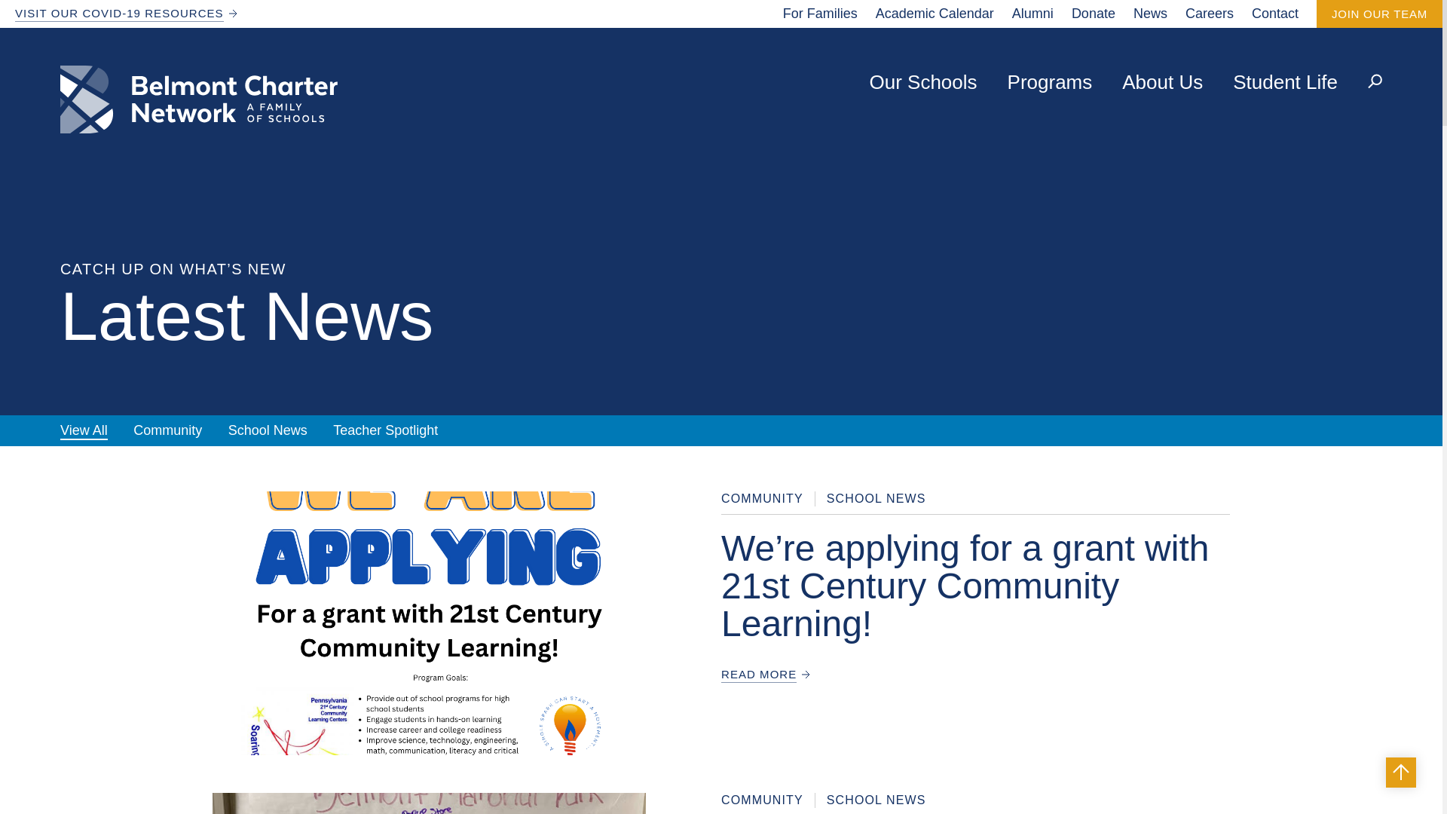 This screenshot has height=814, width=1447. What do you see at coordinates (119, 14) in the screenshot?
I see `VISIT OUR COVID-19 RESOURCES` at bounding box center [119, 14].